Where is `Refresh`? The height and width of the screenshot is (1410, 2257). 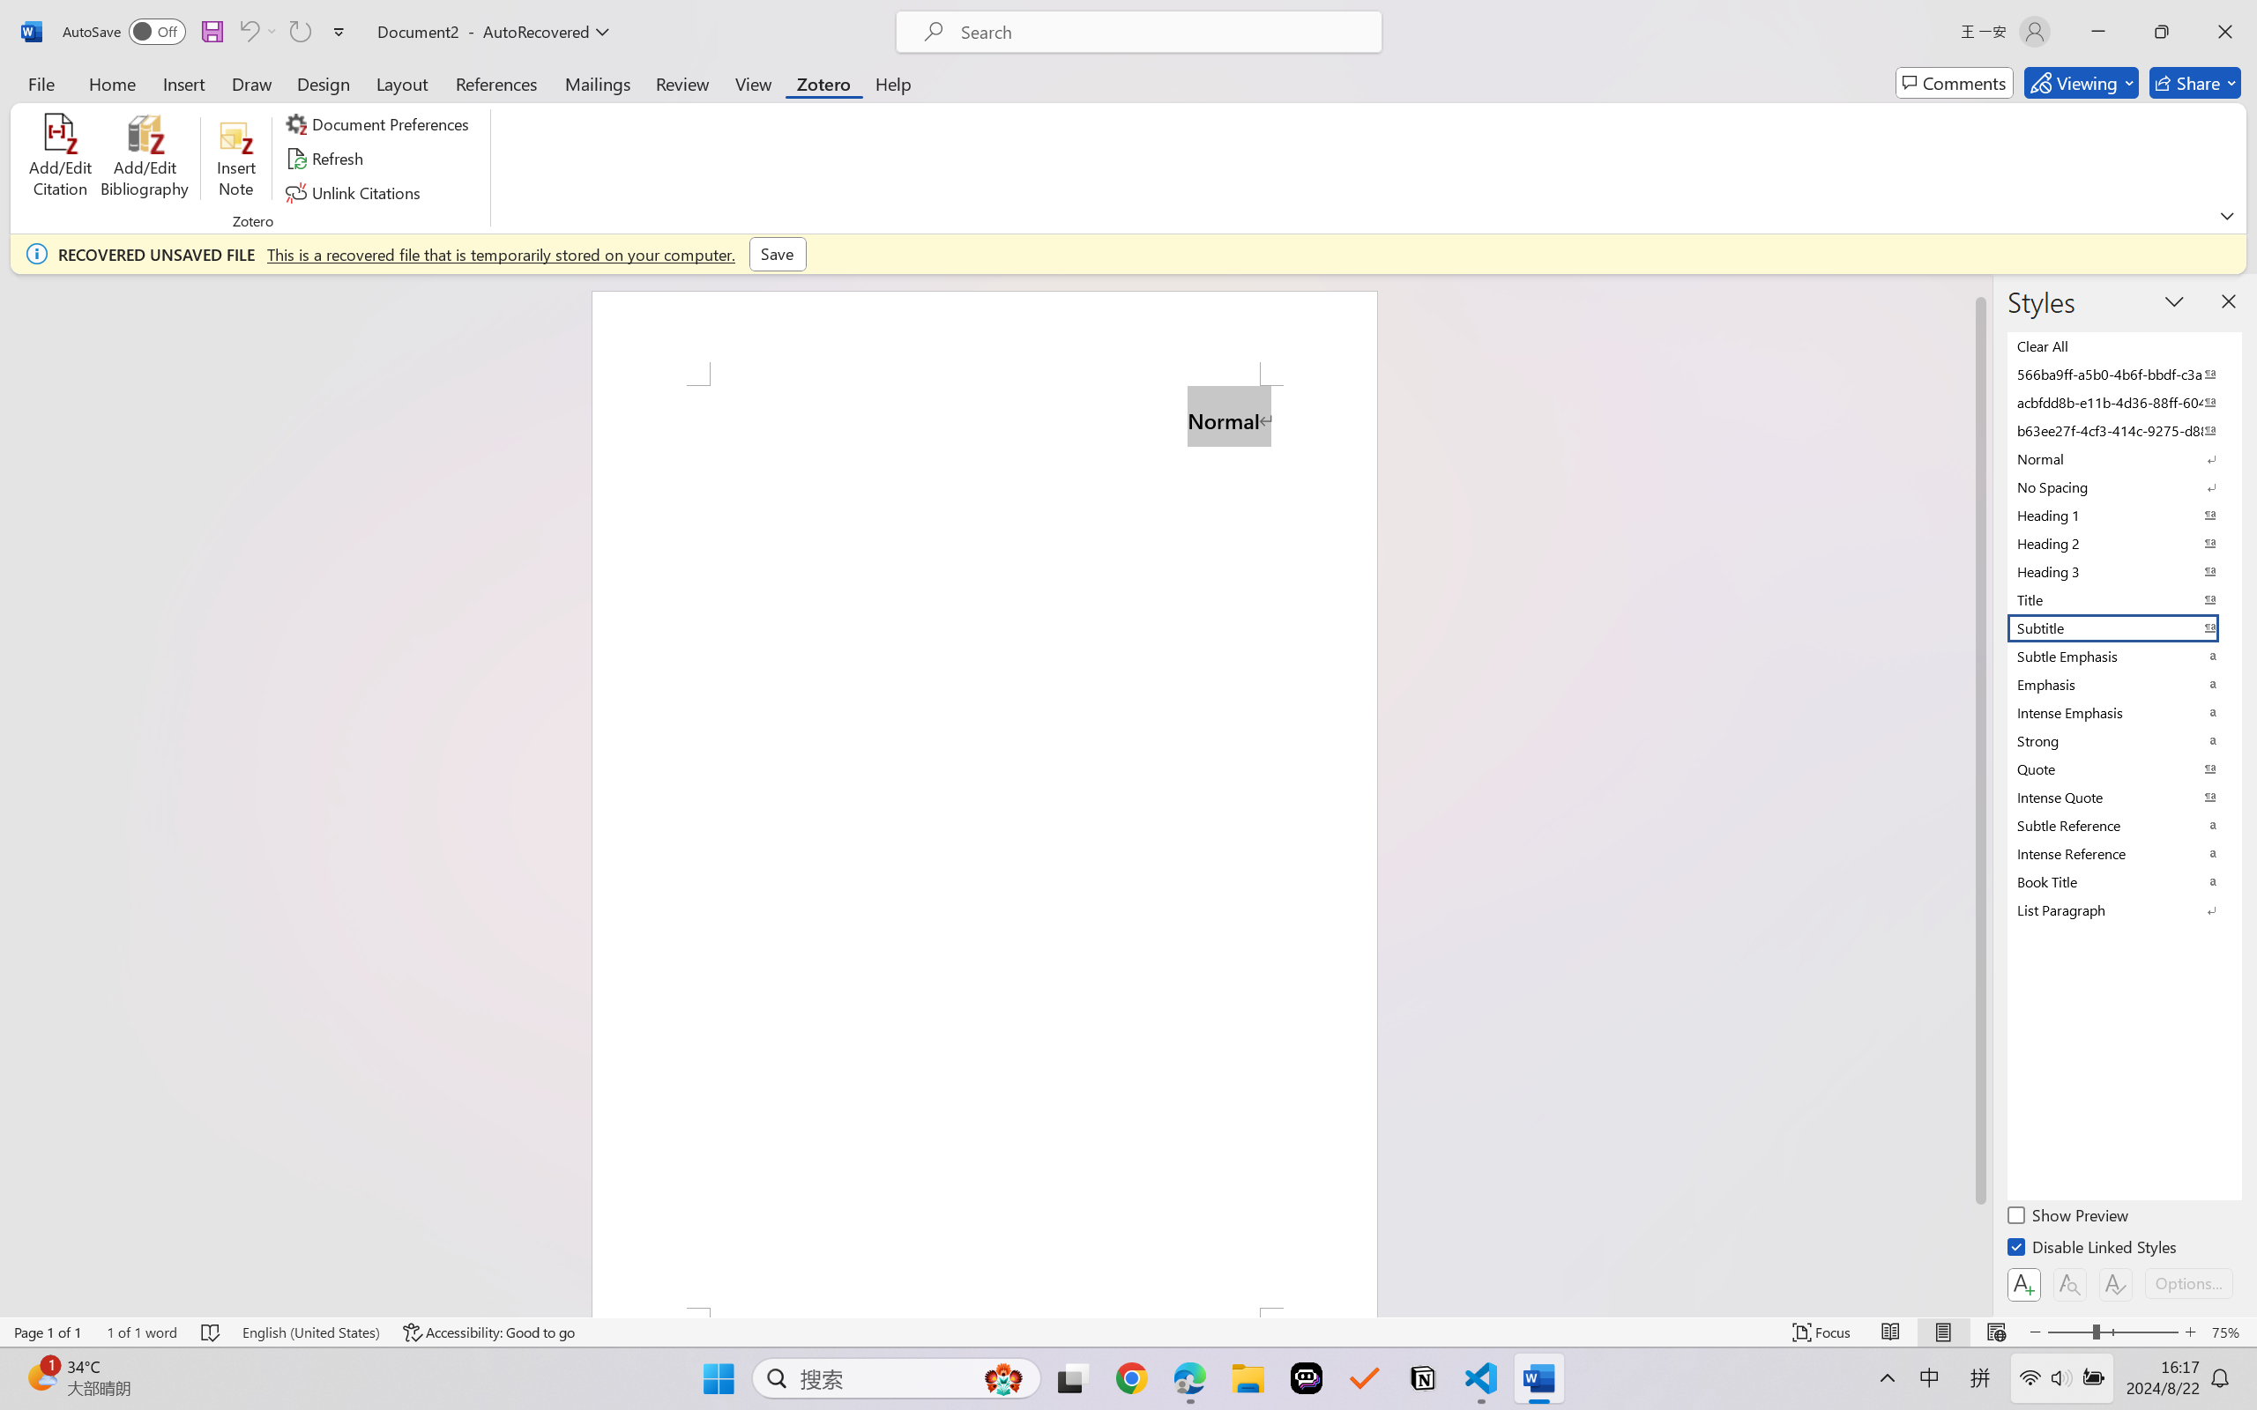
Refresh is located at coordinates (326, 159).